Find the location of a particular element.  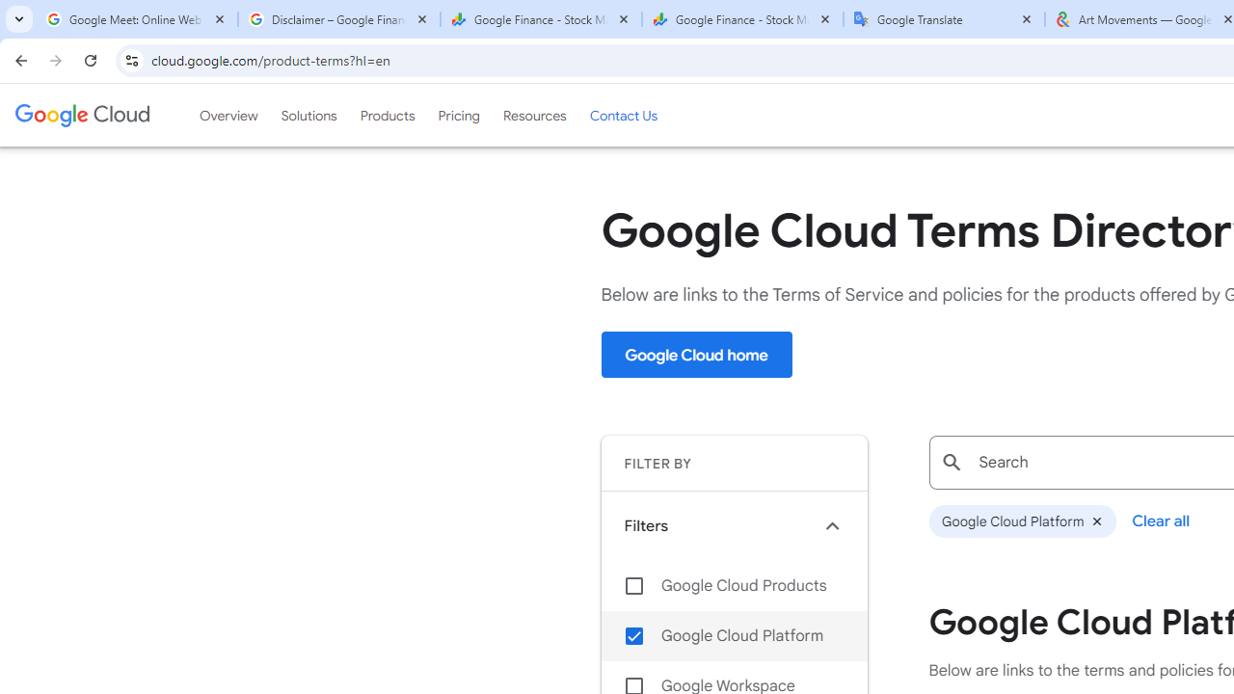

Filters keyboard_arrow_up is located at coordinates (734, 525).